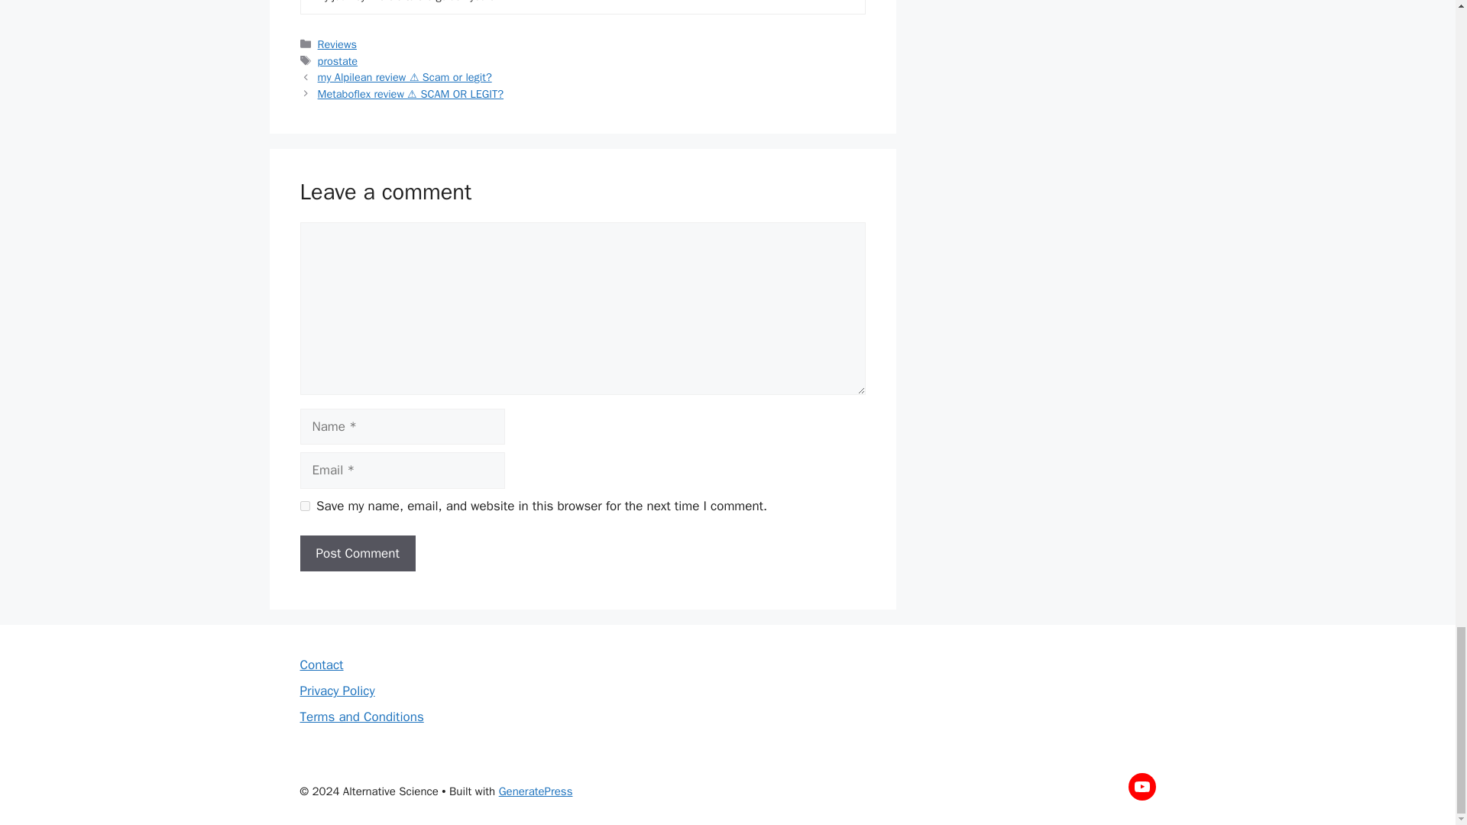  I want to click on Reviews, so click(337, 44).